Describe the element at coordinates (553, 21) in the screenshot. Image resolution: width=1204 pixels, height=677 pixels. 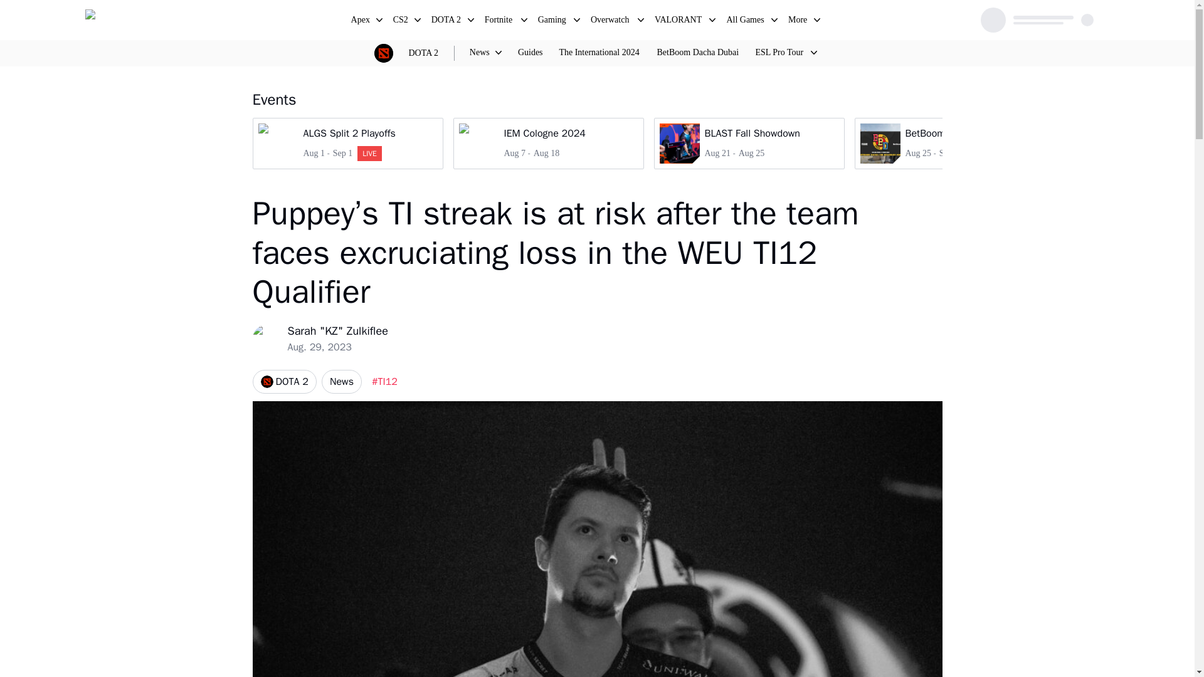
I see `Guides` at that location.